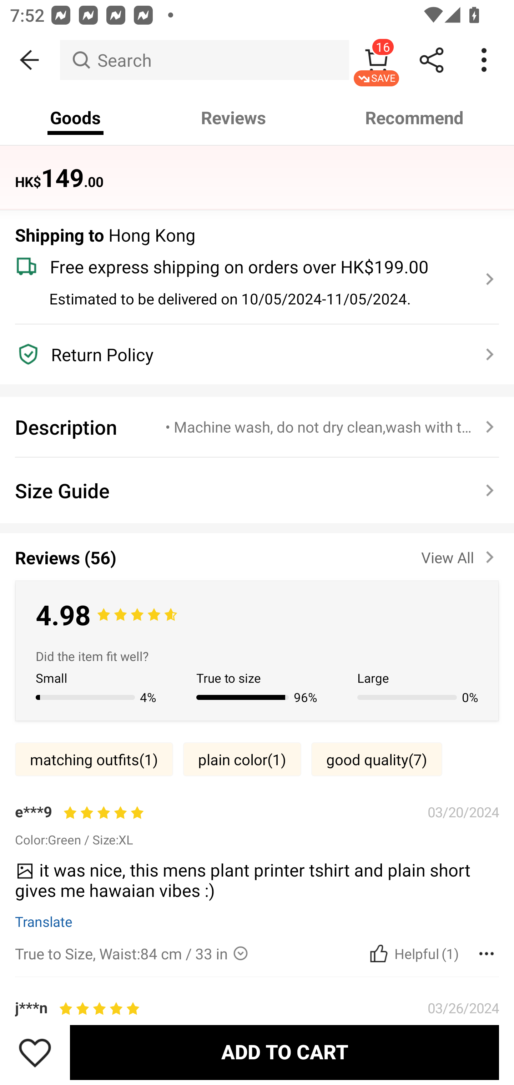 The height and width of the screenshot is (1085, 514). What do you see at coordinates (257, 824) in the screenshot?
I see `e***9 Rating5.0 03/20/2024 Color:Green / Size:XL` at bounding box center [257, 824].